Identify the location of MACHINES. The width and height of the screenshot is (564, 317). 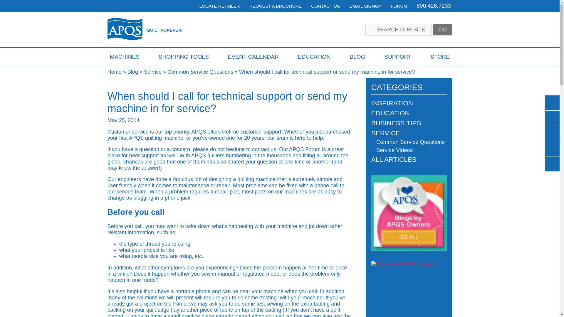
(125, 57).